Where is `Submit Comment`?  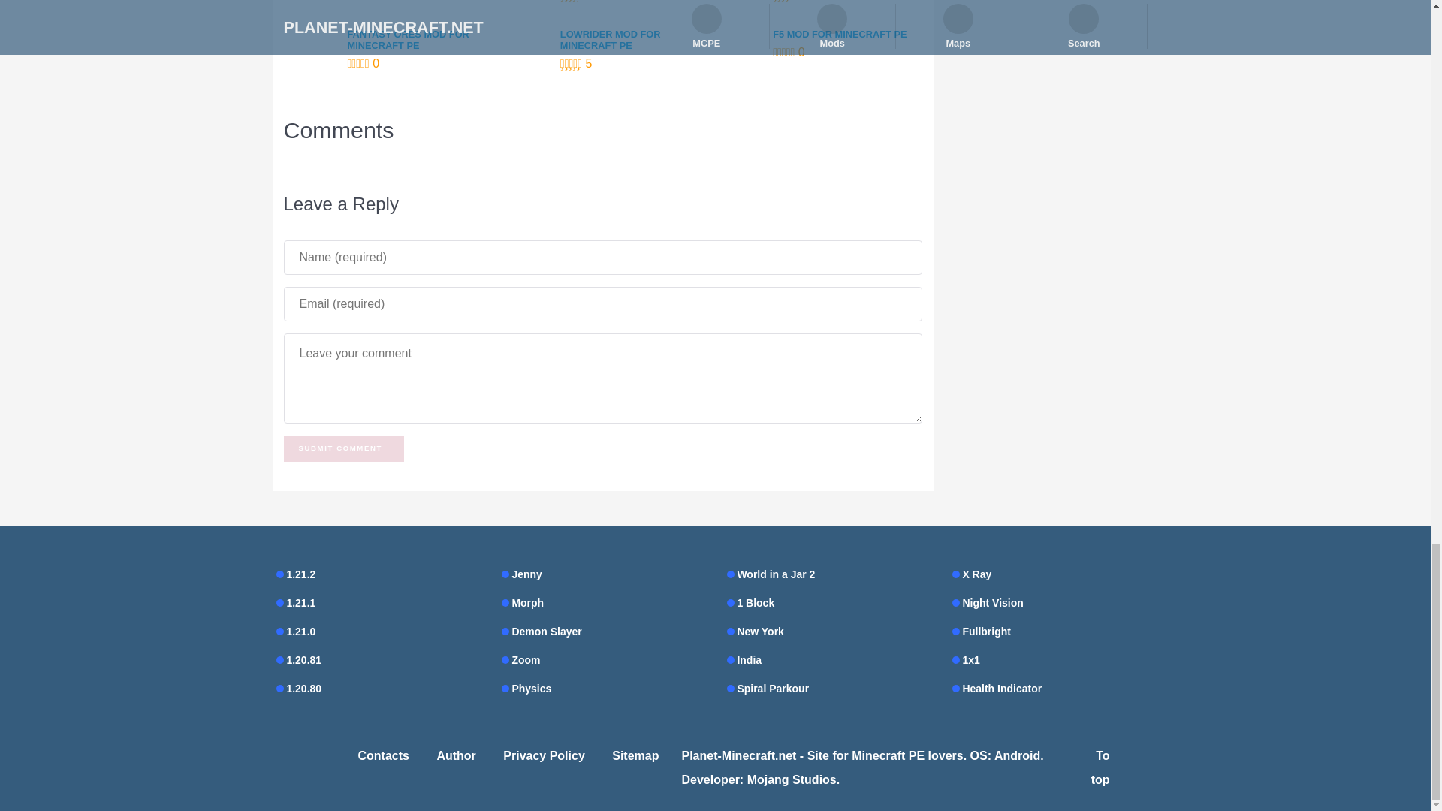 Submit Comment is located at coordinates (344, 448).